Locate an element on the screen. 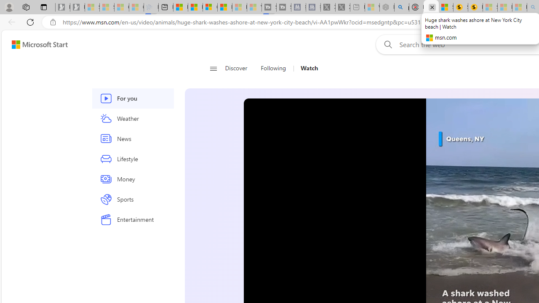  Wildlife - MSN - Sleeping is located at coordinates (372, 8).